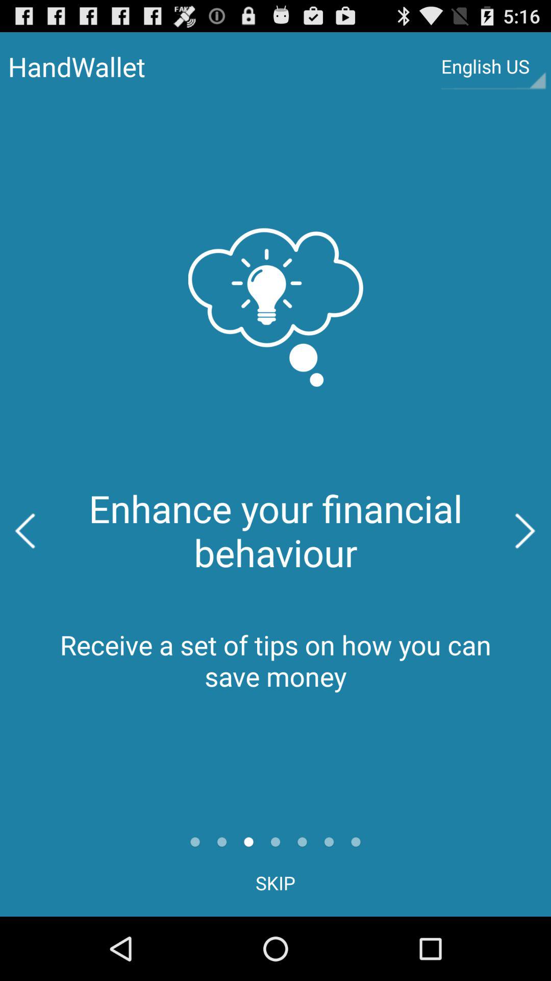 Image resolution: width=551 pixels, height=981 pixels. I want to click on go to previous, so click(26, 531).